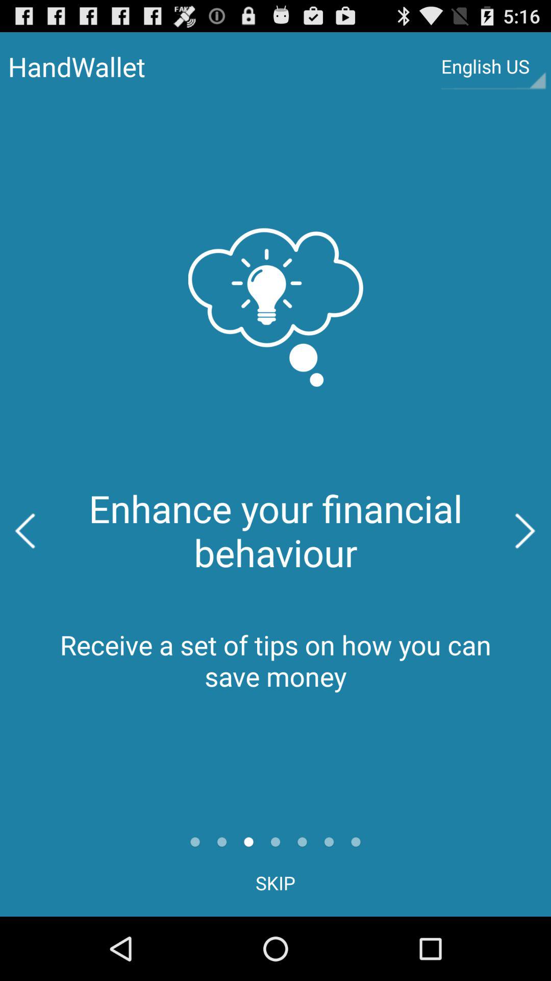 Image resolution: width=551 pixels, height=981 pixels. I want to click on go to previous, so click(26, 531).